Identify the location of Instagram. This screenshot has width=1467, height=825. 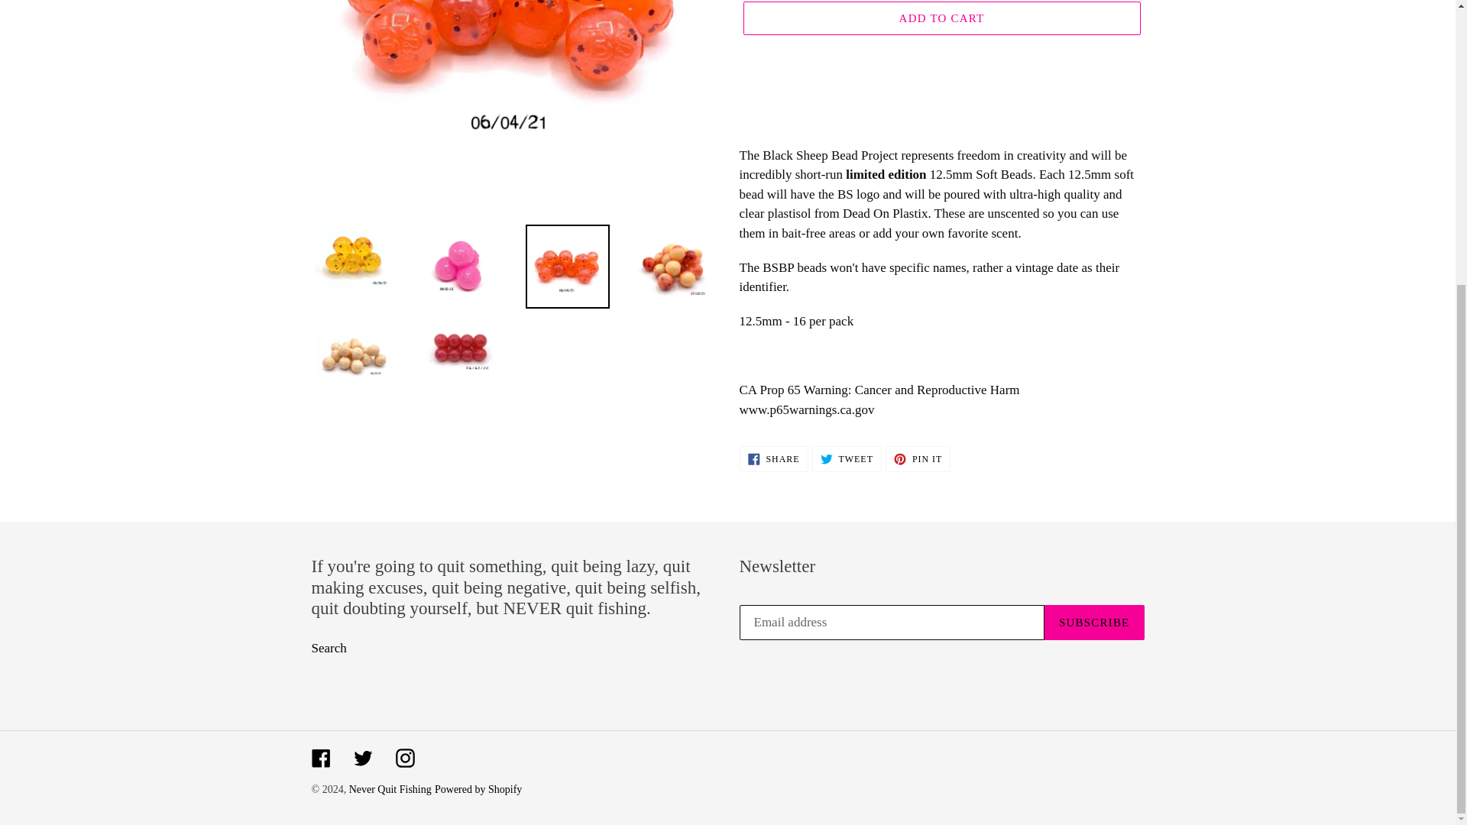
(918, 458).